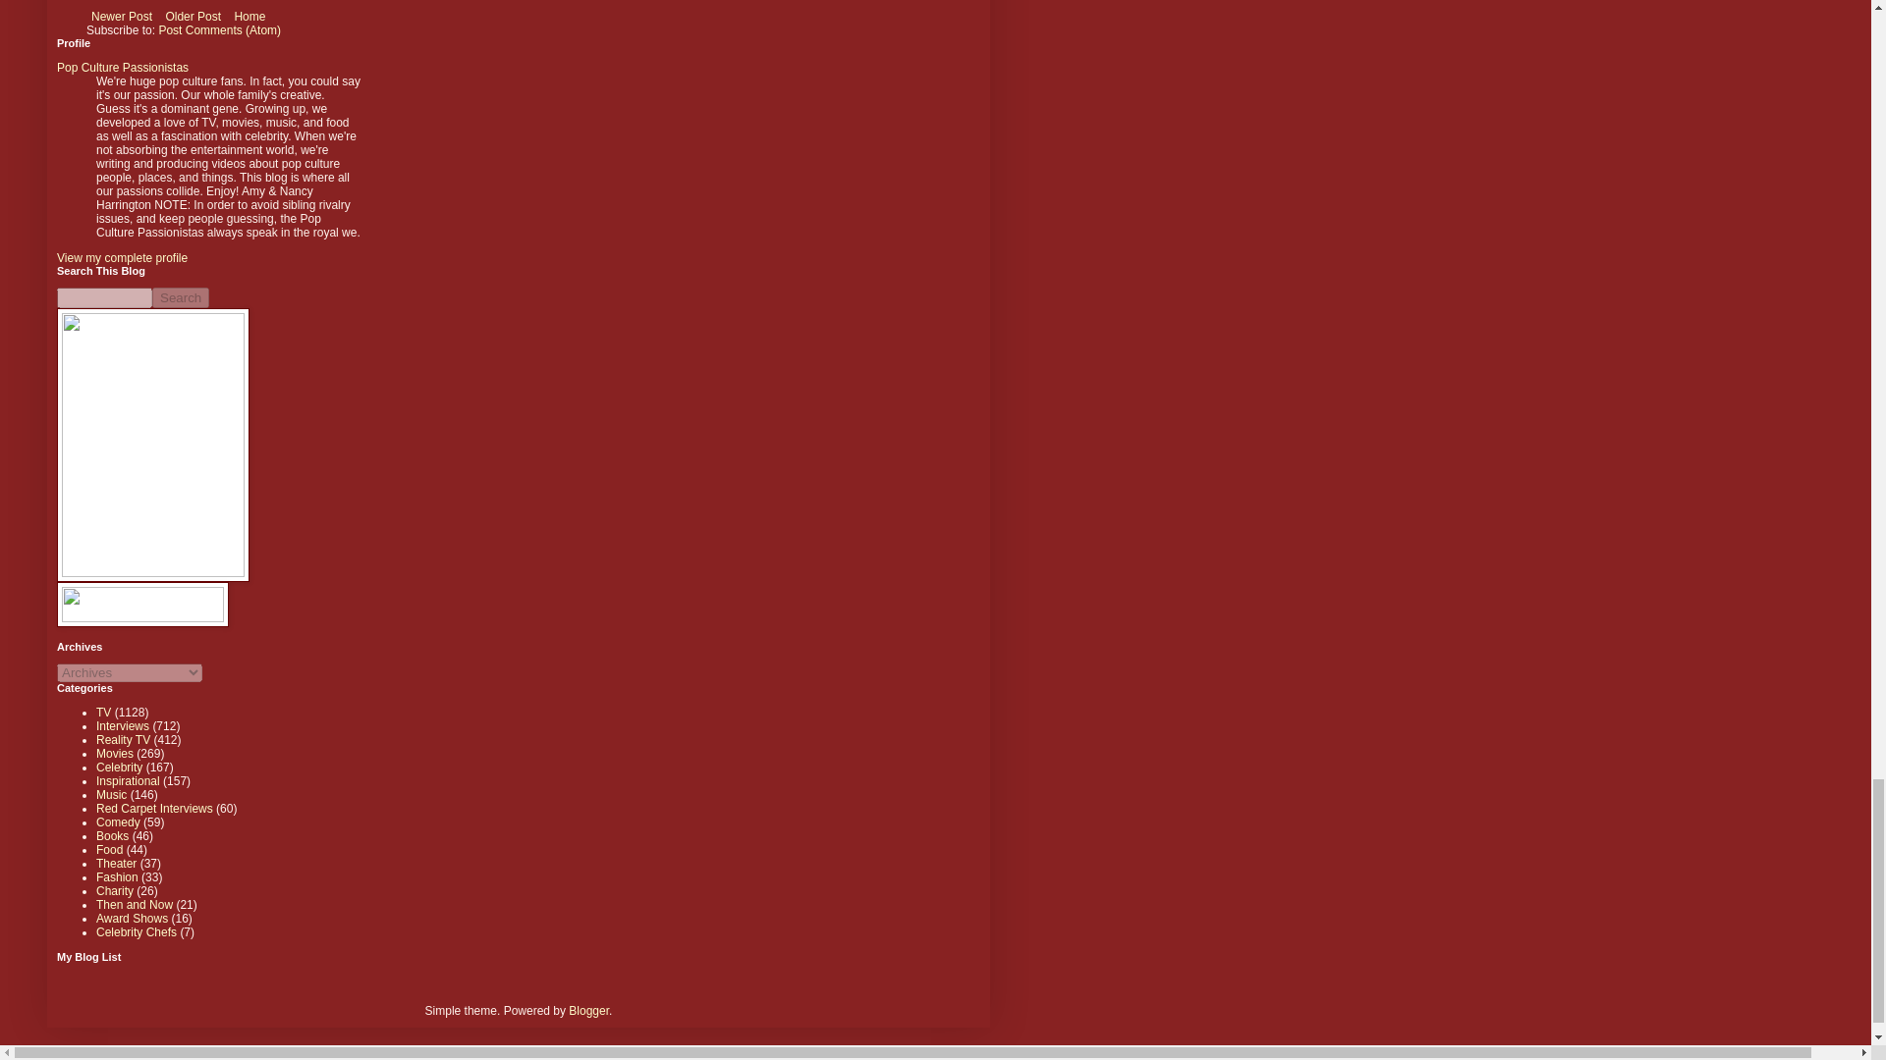 The height and width of the screenshot is (1060, 1886). What do you see at coordinates (118, 821) in the screenshot?
I see `Comedy` at bounding box center [118, 821].